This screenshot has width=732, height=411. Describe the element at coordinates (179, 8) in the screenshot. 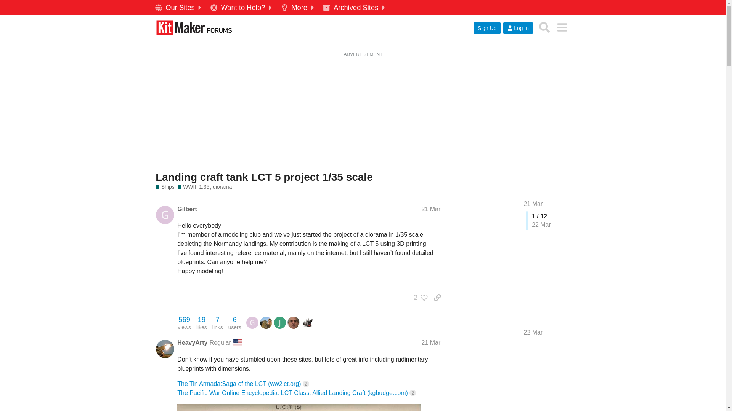

I see `Our Sites` at that location.